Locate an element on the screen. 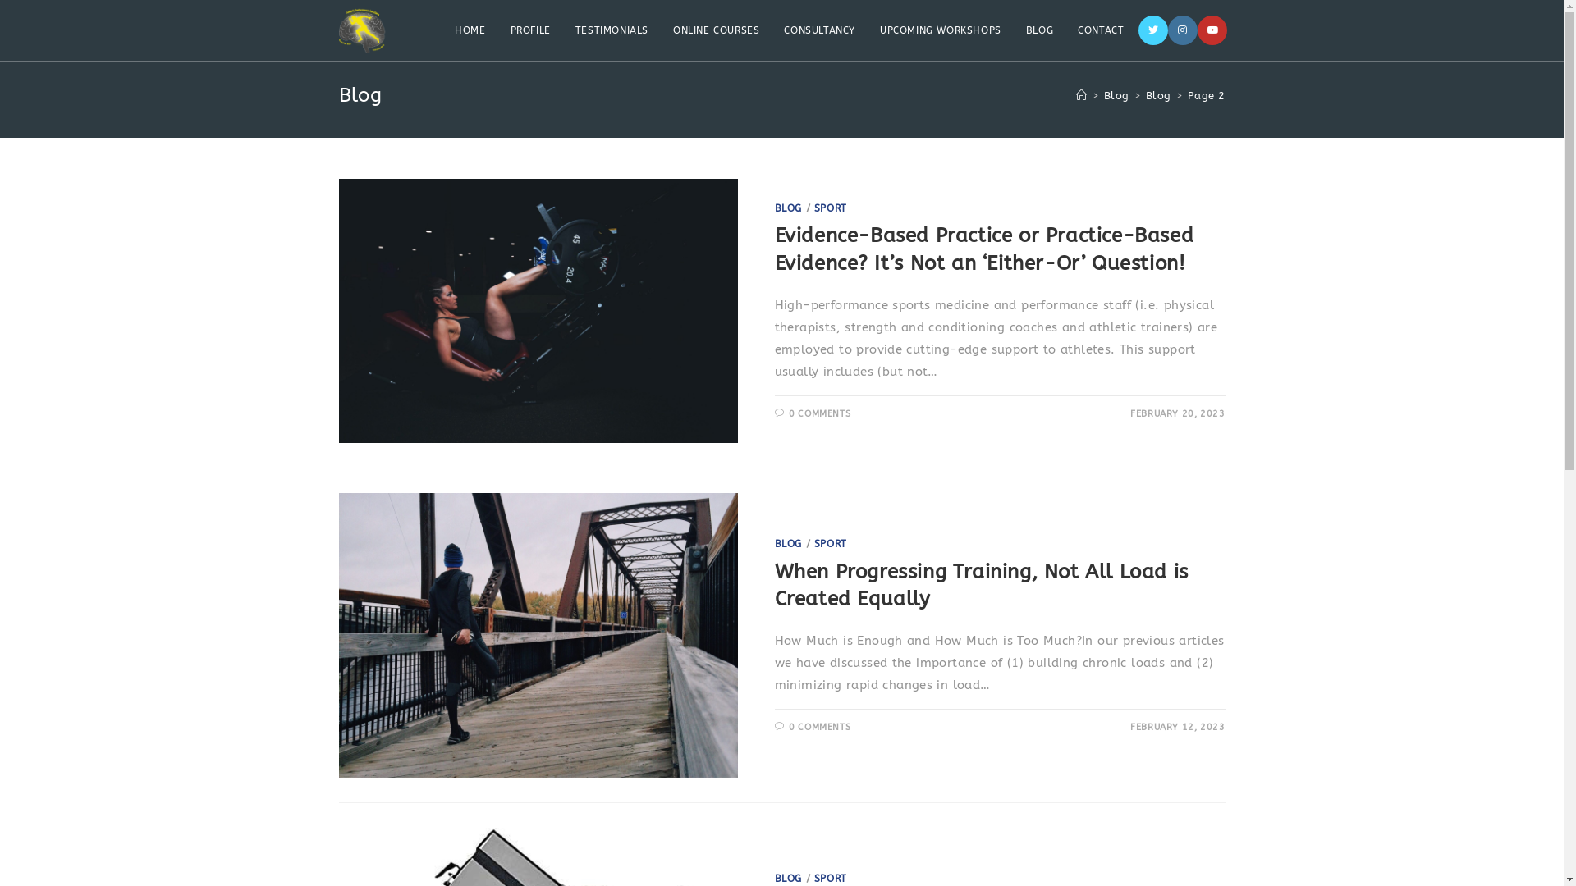 Image resolution: width=1576 pixels, height=886 pixels. 0 COMMENTS is located at coordinates (819, 727).